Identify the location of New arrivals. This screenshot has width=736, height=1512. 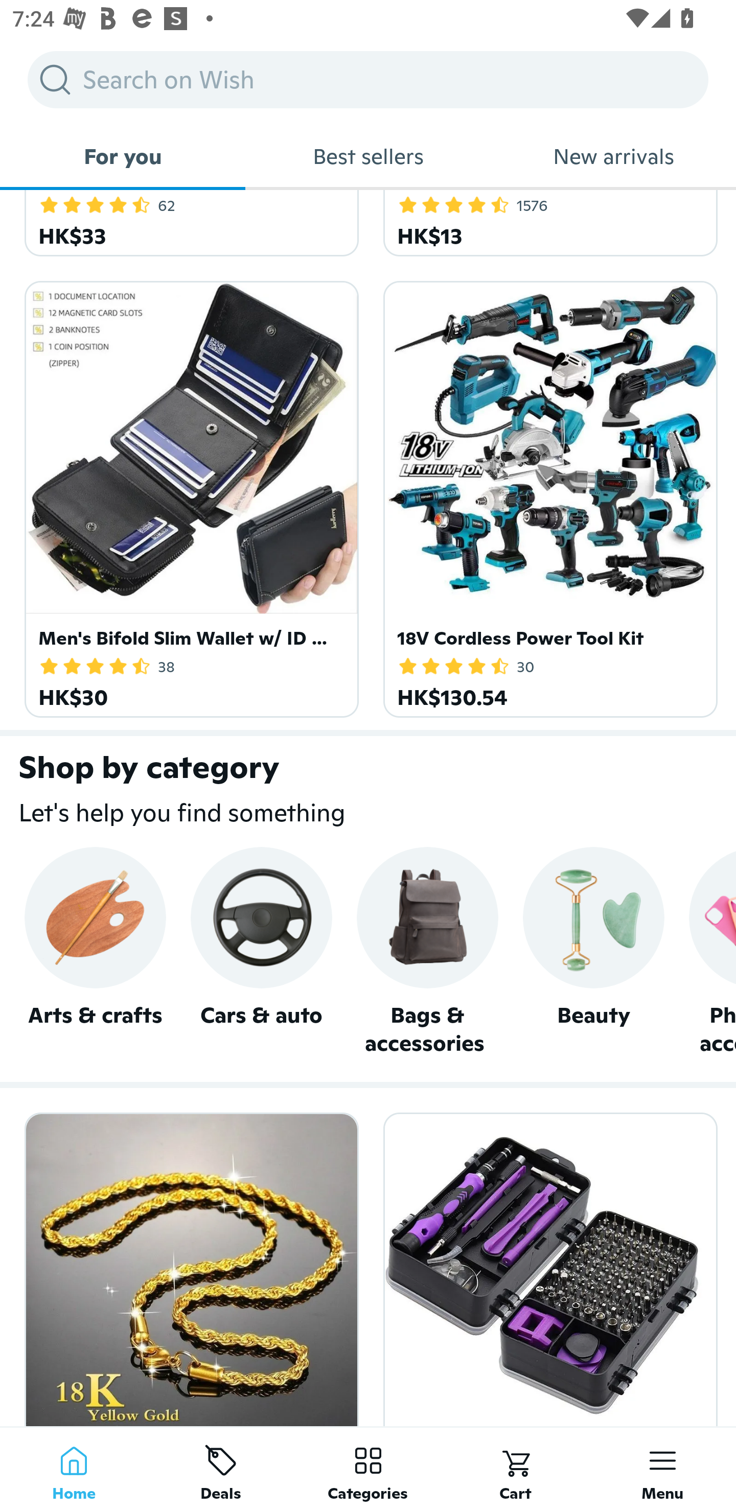
(613, 156).